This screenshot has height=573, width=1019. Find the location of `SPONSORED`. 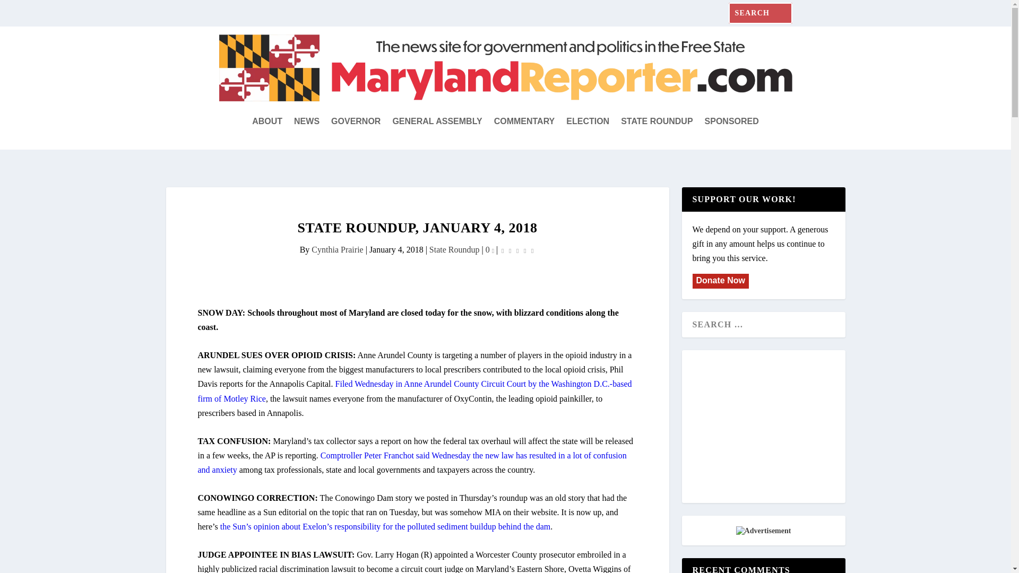

SPONSORED is located at coordinates (732, 121).